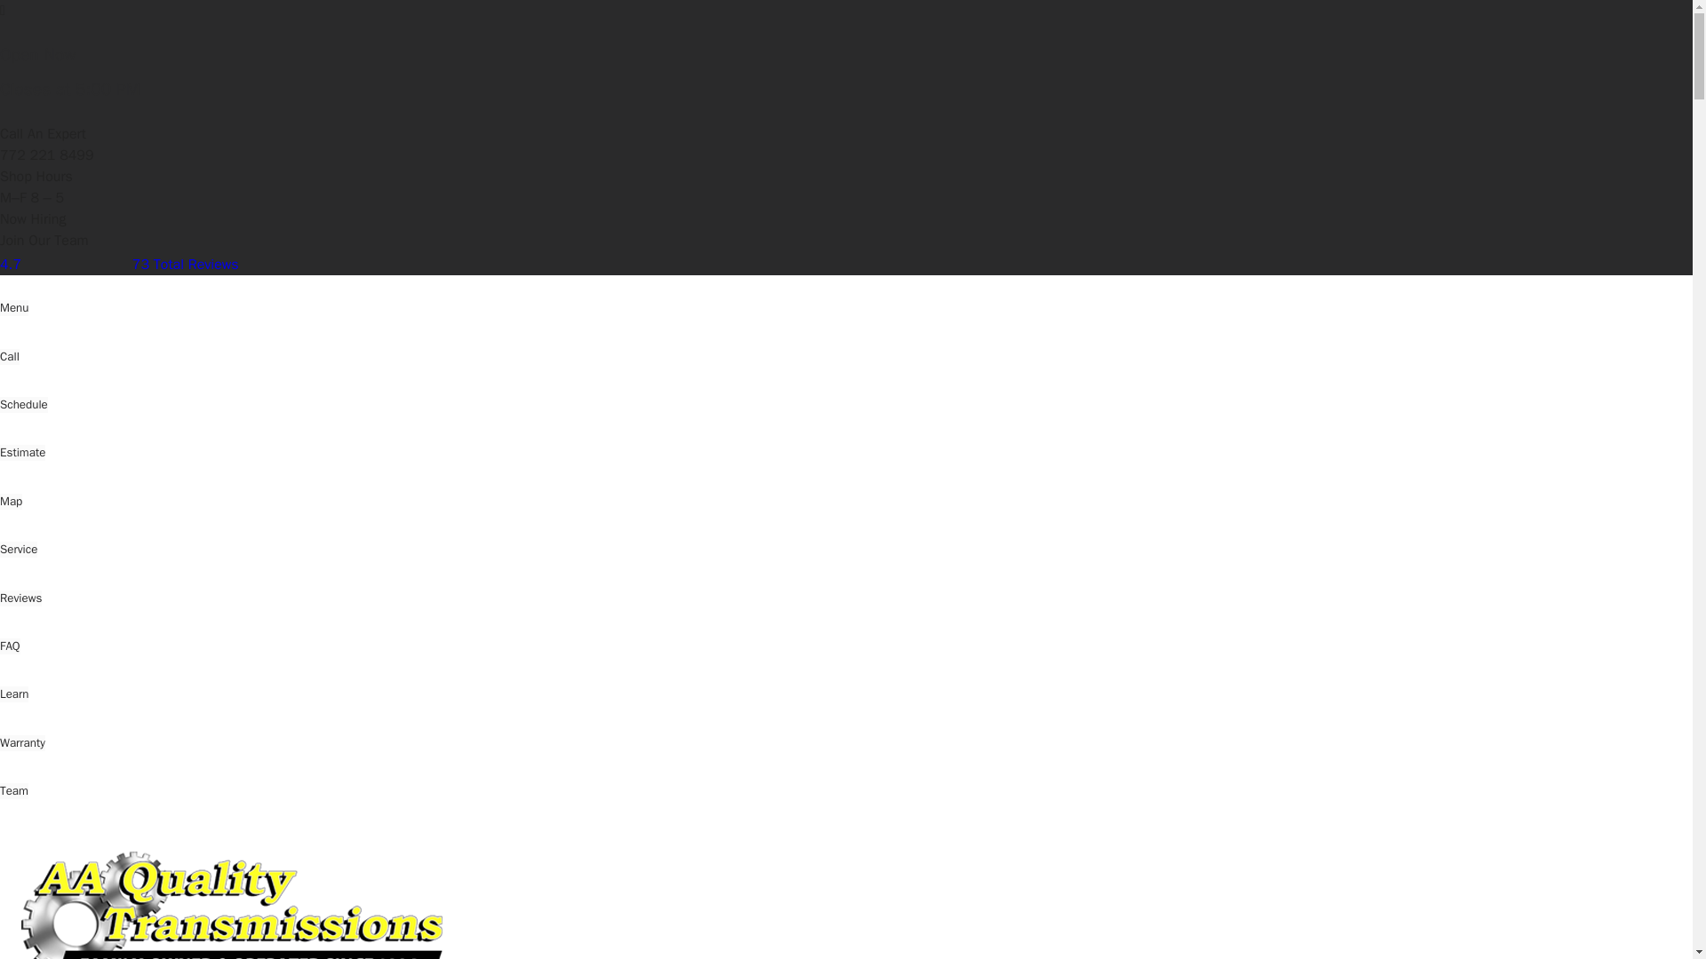 This screenshot has width=1706, height=959. Describe the element at coordinates (11, 646) in the screenshot. I see `FAQ` at that location.